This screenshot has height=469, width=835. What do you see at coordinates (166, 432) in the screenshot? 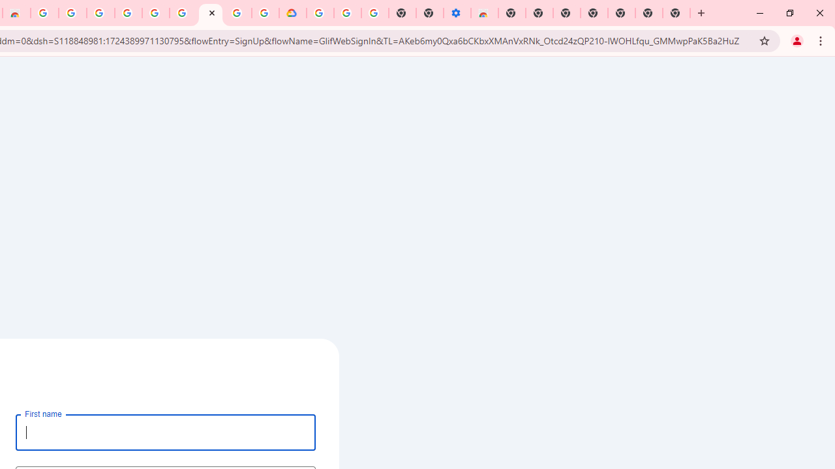
I see `First name` at bounding box center [166, 432].